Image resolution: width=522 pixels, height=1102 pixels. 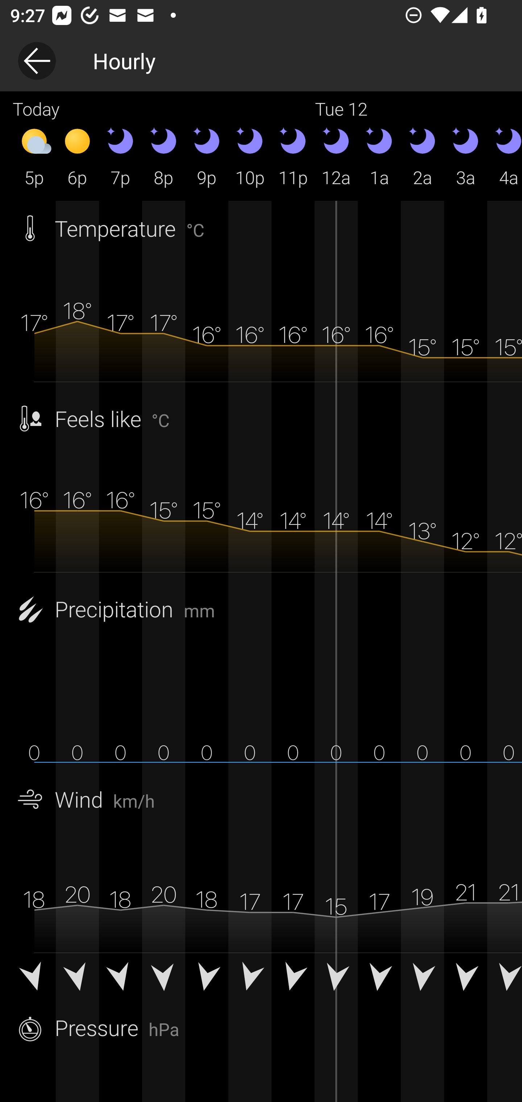 What do you see at coordinates (505, 978) in the screenshot?
I see `` at bounding box center [505, 978].